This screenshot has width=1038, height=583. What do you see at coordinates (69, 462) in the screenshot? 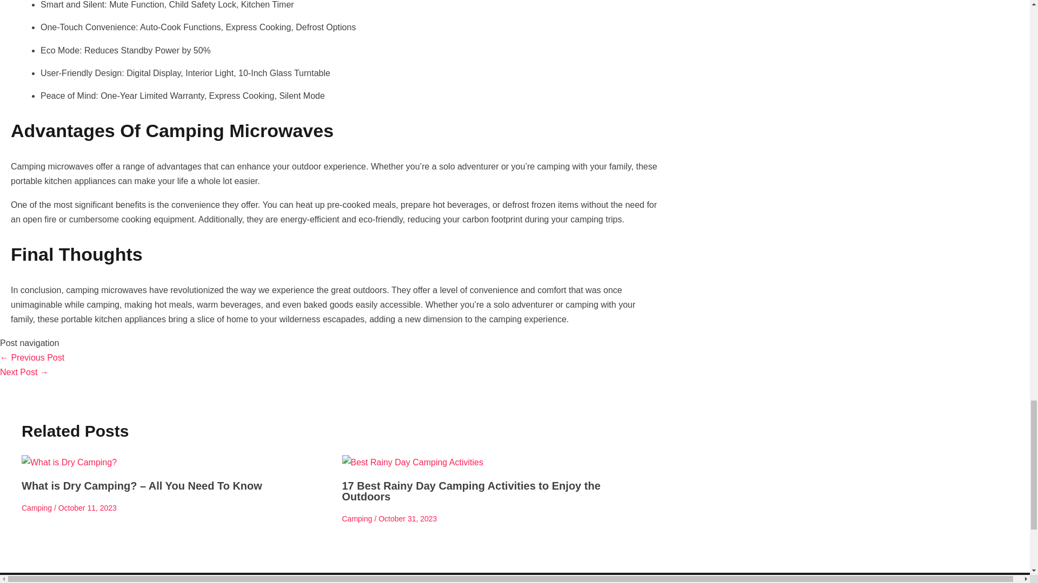
I see `What is Dry Camping? - All You Need To Know 8` at bounding box center [69, 462].